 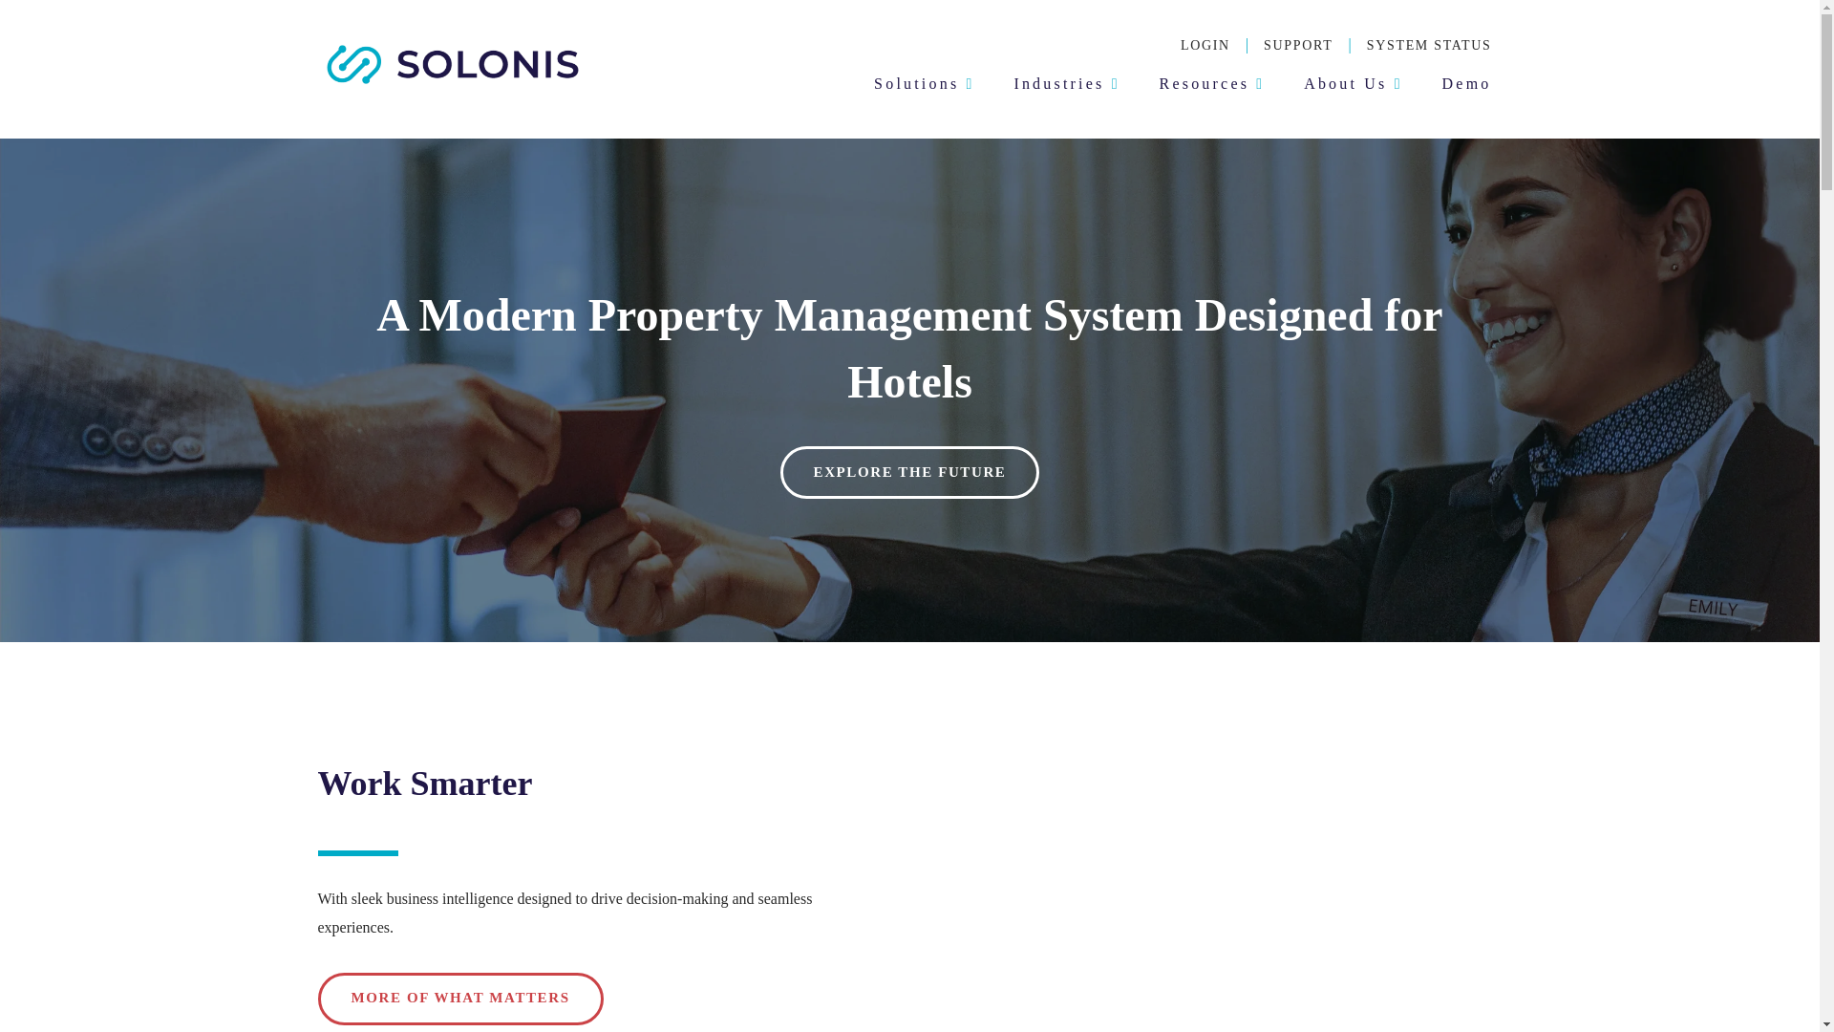 I want to click on SOLONIS LOGO , so click(x=453, y=64).